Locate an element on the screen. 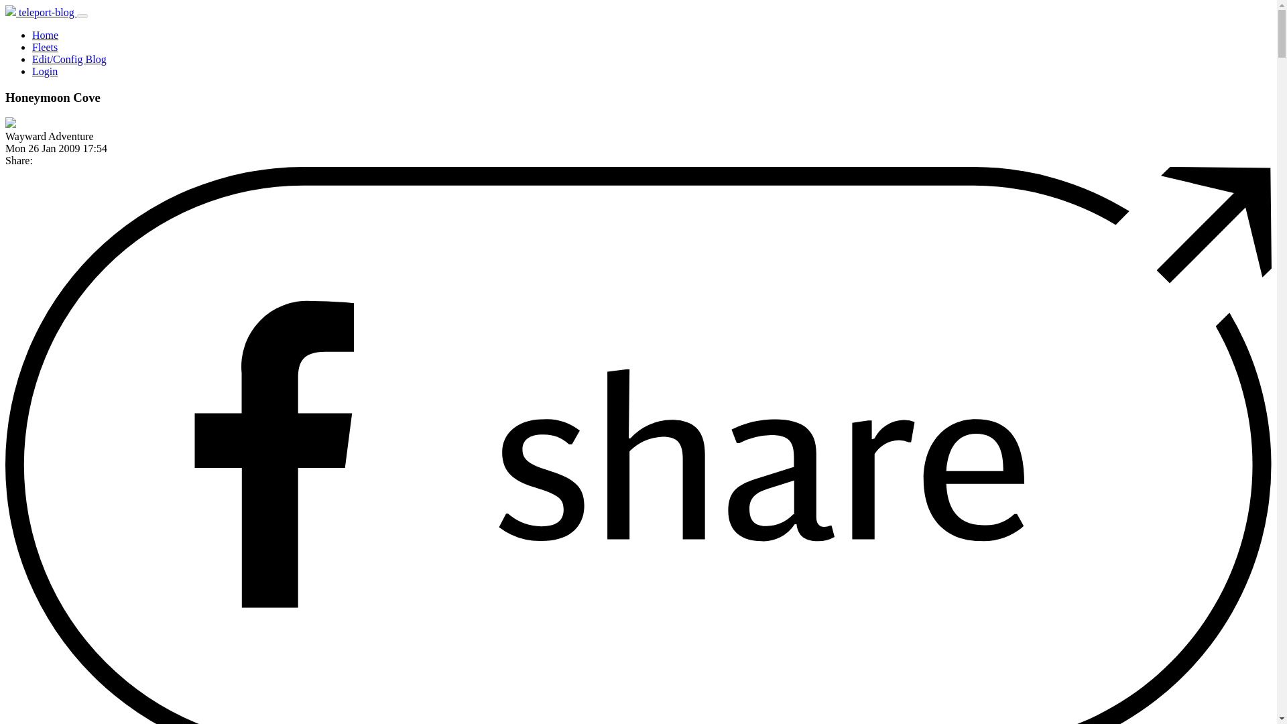 This screenshot has height=724, width=1287. Login is located at coordinates (45, 71).